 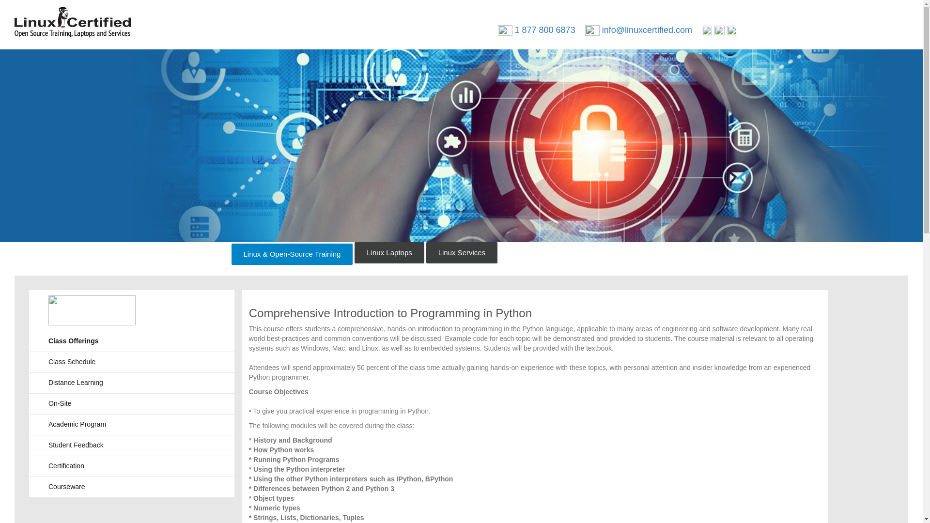 What do you see at coordinates (60, 404) in the screenshot?
I see `On-Site` at bounding box center [60, 404].